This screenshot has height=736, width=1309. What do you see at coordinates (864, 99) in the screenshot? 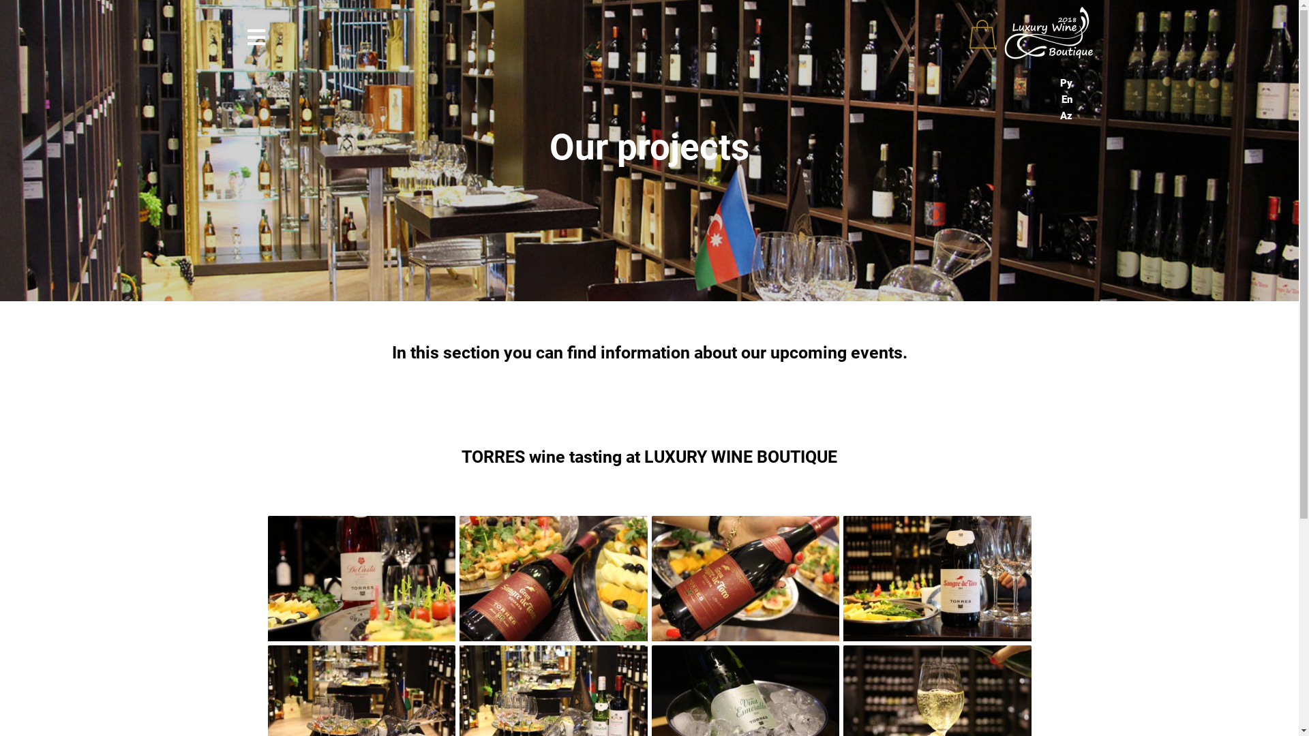
I see `En` at bounding box center [864, 99].